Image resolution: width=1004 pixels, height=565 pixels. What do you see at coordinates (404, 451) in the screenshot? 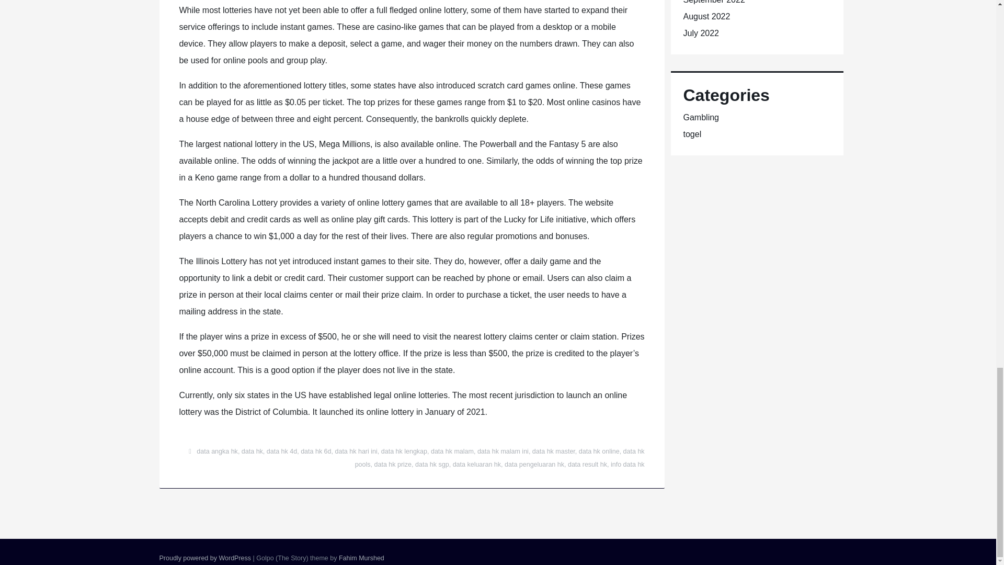
I see `data hk lengkap` at bounding box center [404, 451].